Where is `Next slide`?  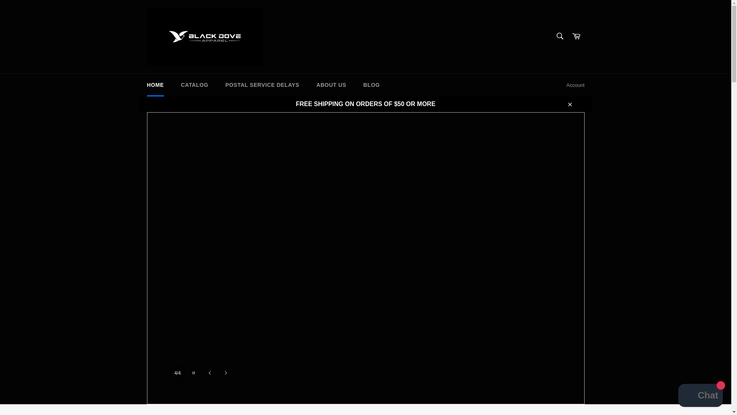
Next slide is located at coordinates (226, 373).